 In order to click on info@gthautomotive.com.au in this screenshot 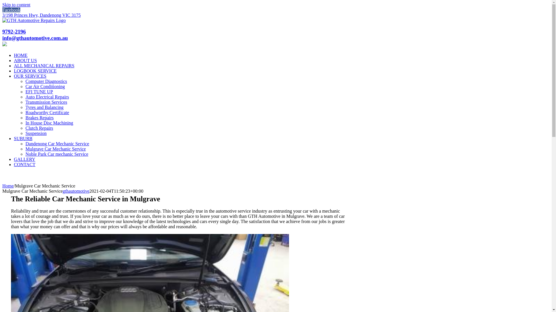, I will do `click(35, 38)`.